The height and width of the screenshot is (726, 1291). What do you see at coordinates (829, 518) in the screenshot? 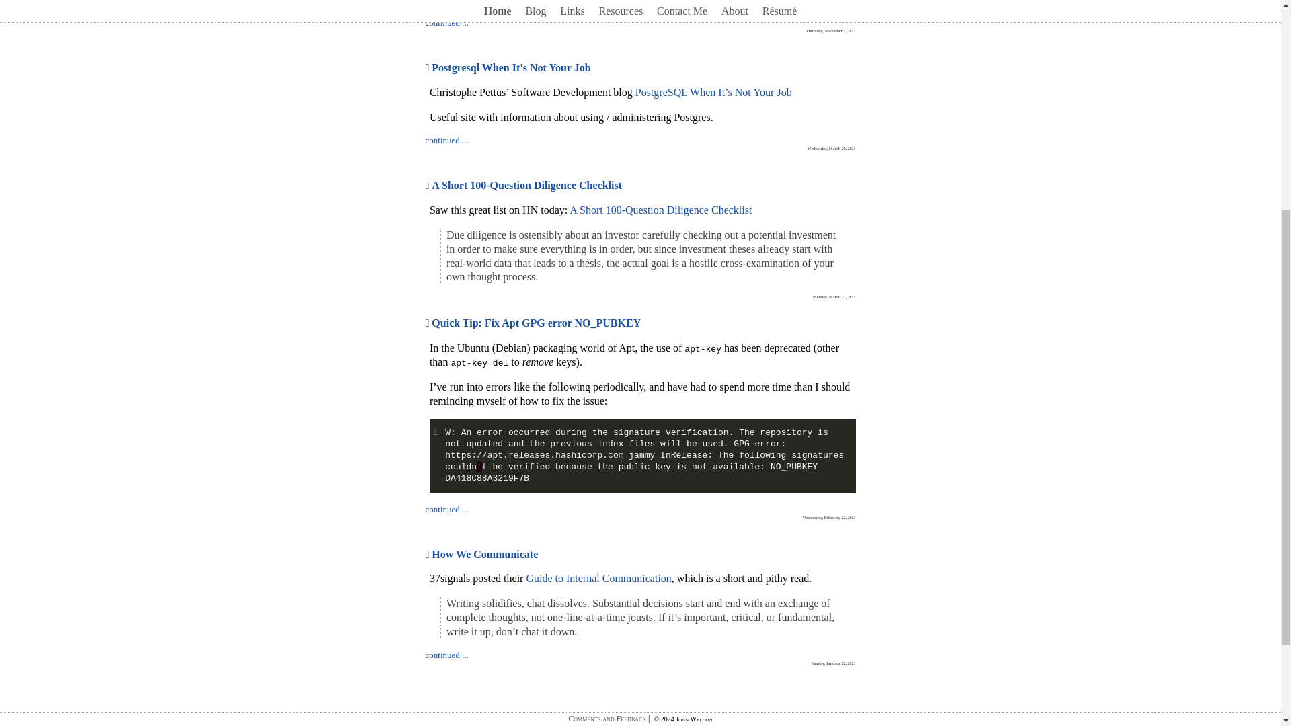
I see `9:30 am` at bounding box center [829, 518].